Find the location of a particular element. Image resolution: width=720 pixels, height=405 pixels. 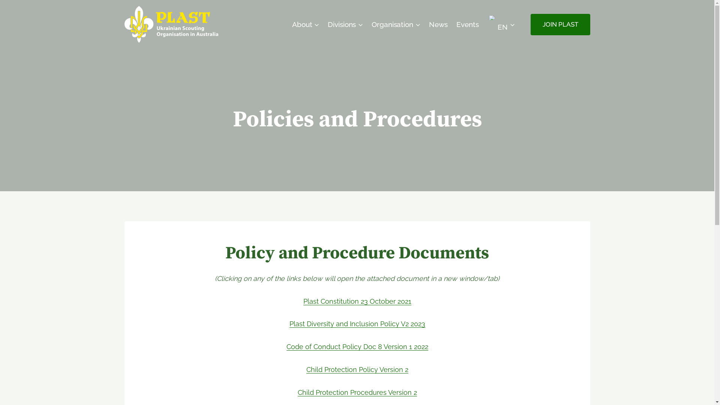

Organisation is located at coordinates (396, 24).